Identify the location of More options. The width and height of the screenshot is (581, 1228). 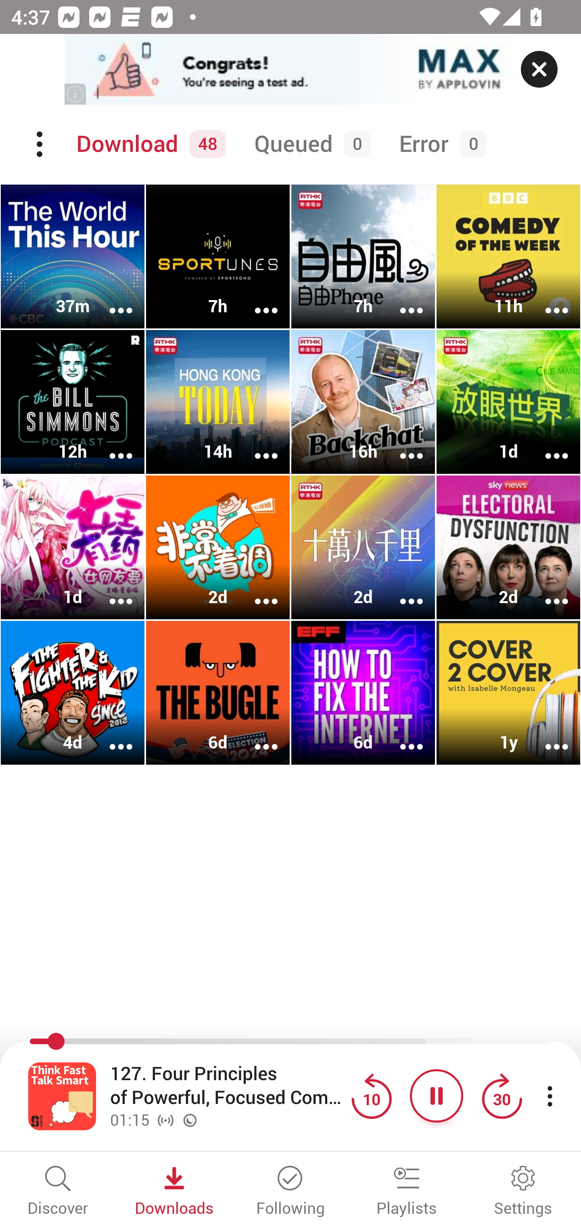
(256, 446).